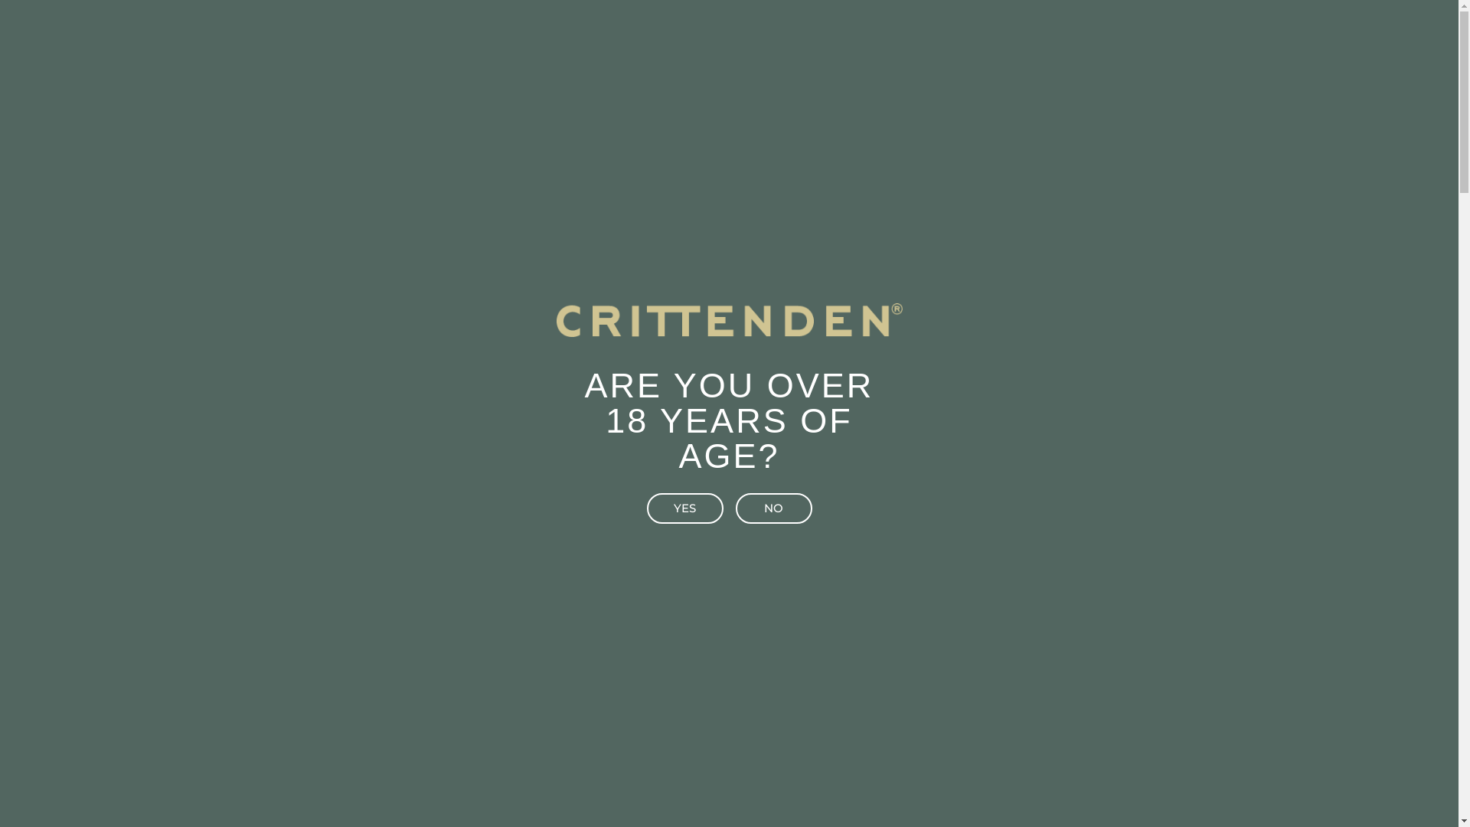  I want to click on Cart 0 items: $0.00, so click(1050, 37).